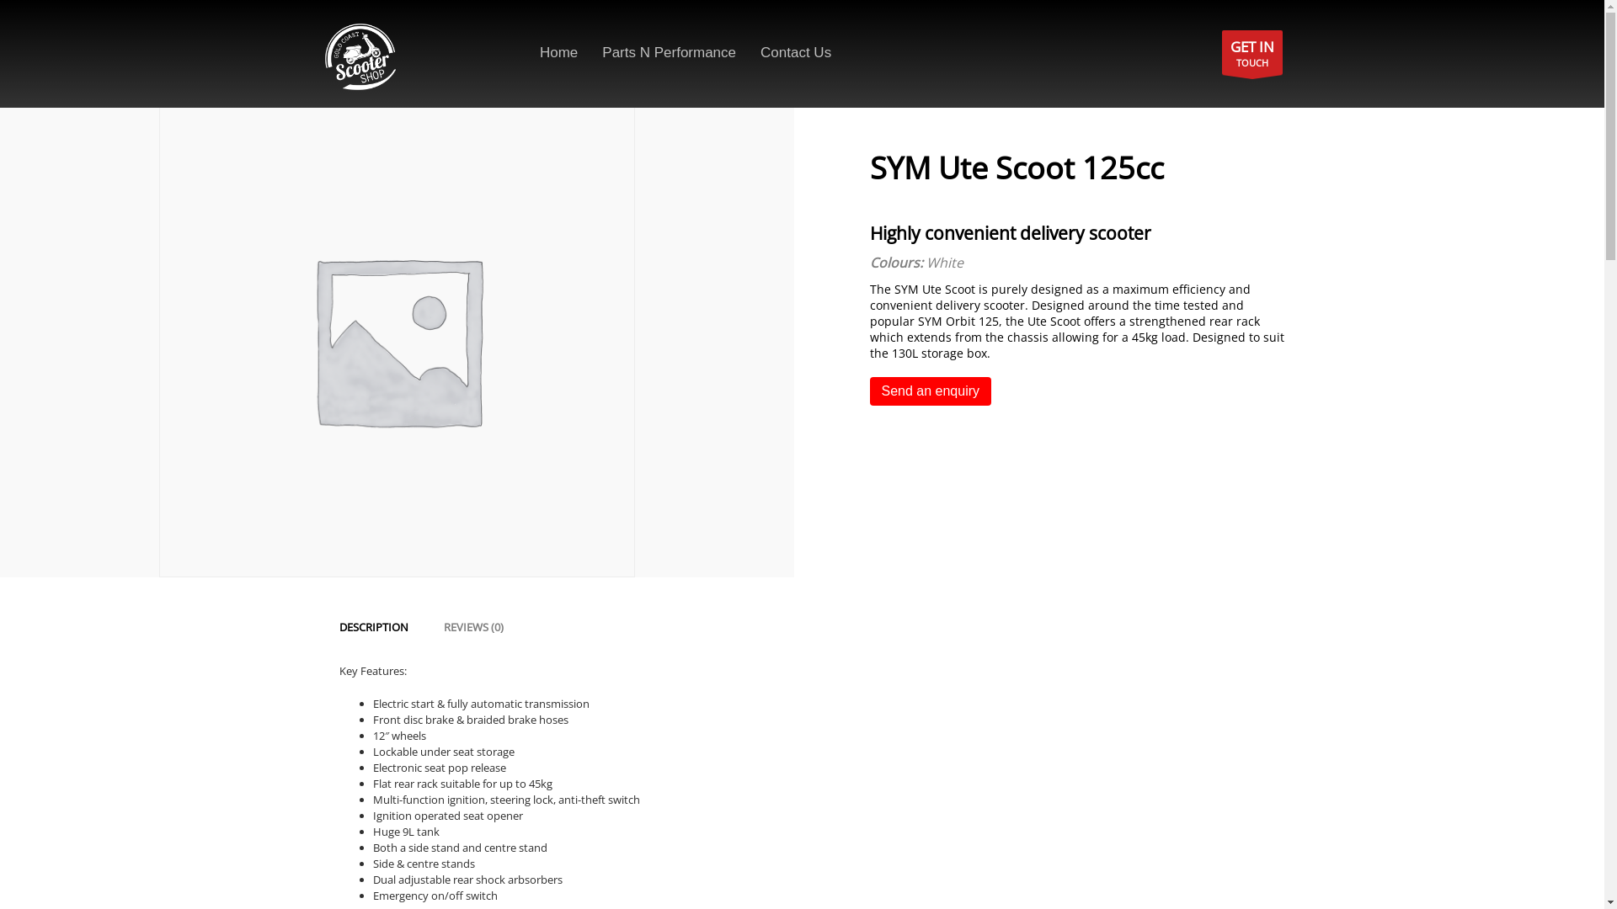 This screenshot has width=1617, height=909. What do you see at coordinates (360, 57) in the screenshot?
I see `Scooter Servicing and Mechanical Gold Coast` at bounding box center [360, 57].